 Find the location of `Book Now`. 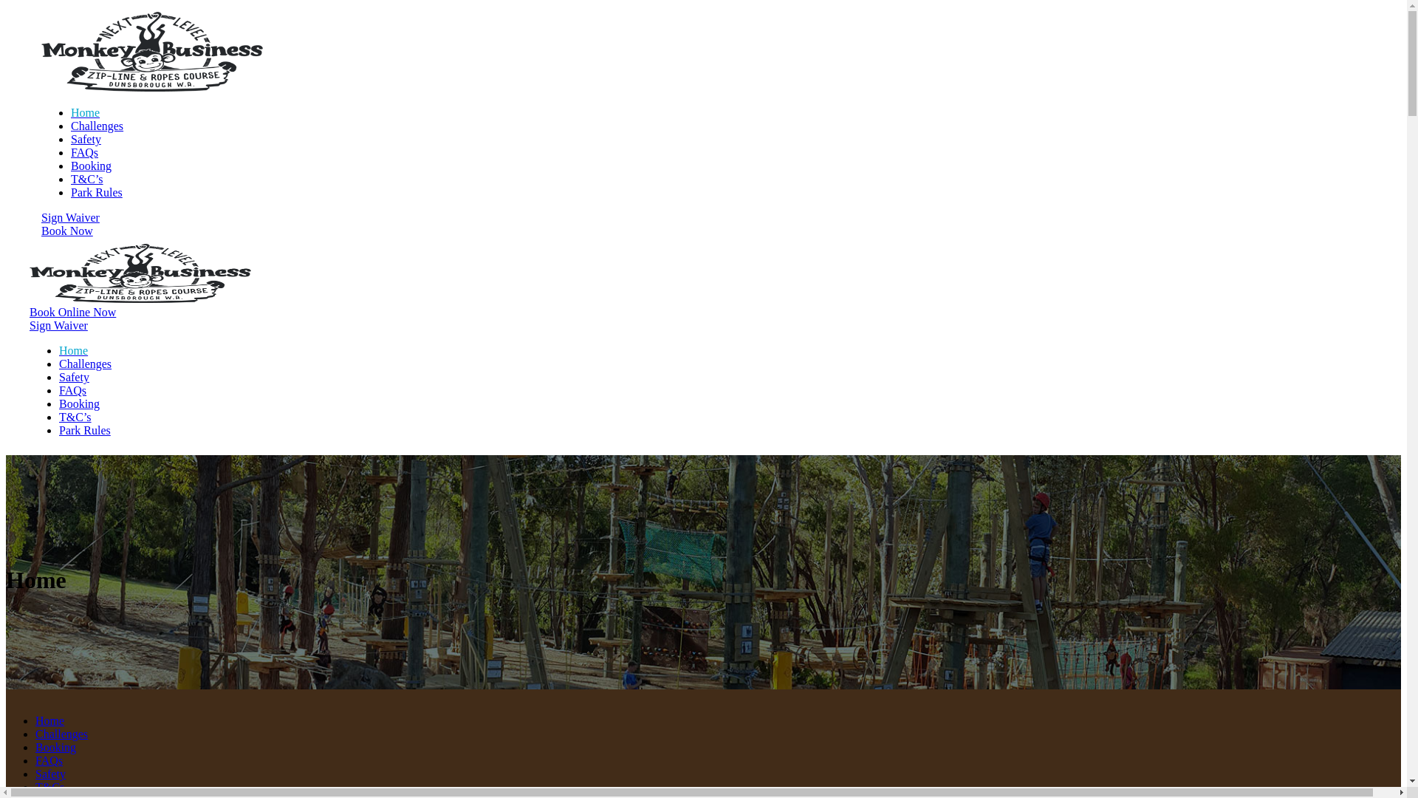

Book Now is located at coordinates (67, 231).